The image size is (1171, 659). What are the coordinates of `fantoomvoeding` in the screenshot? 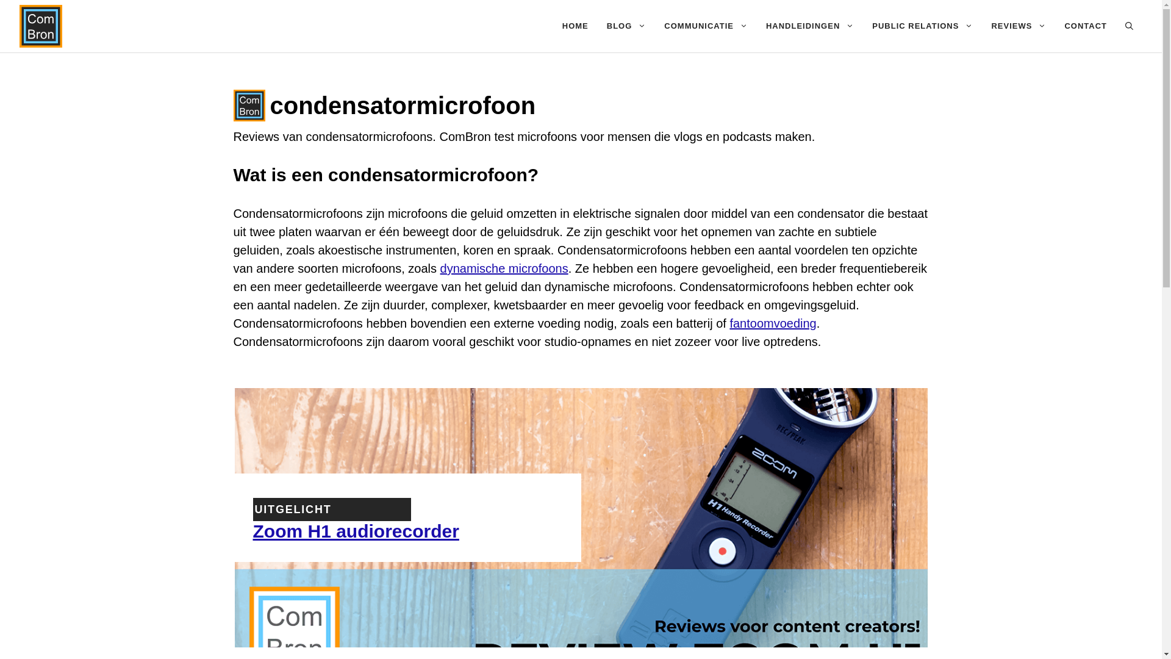 It's located at (773, 323).